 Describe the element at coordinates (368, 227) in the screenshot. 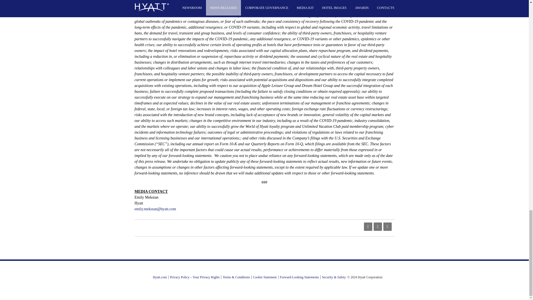

I see `rss` at that location.